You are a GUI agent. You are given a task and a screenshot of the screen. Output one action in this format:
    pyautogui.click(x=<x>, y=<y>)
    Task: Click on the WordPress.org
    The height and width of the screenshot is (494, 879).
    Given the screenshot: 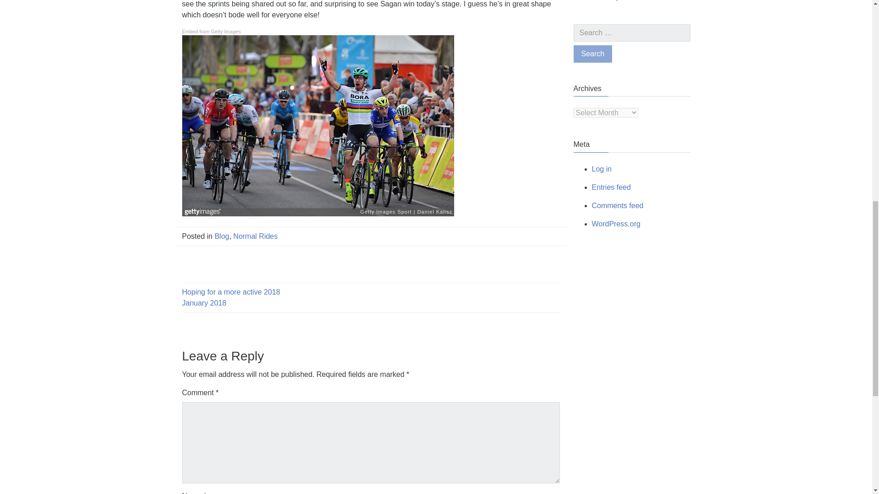 What is the action you would take?
    pyautogui.click(x=615, y=223)
    